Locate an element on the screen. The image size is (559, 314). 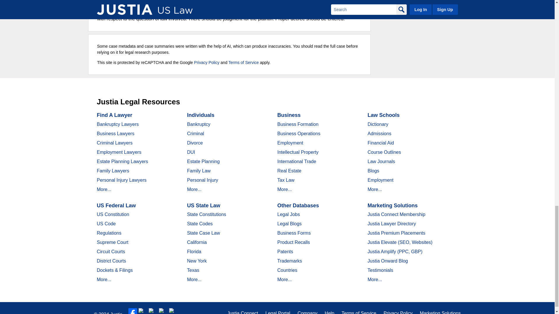
Facebook is located at coordinates (133, 311).